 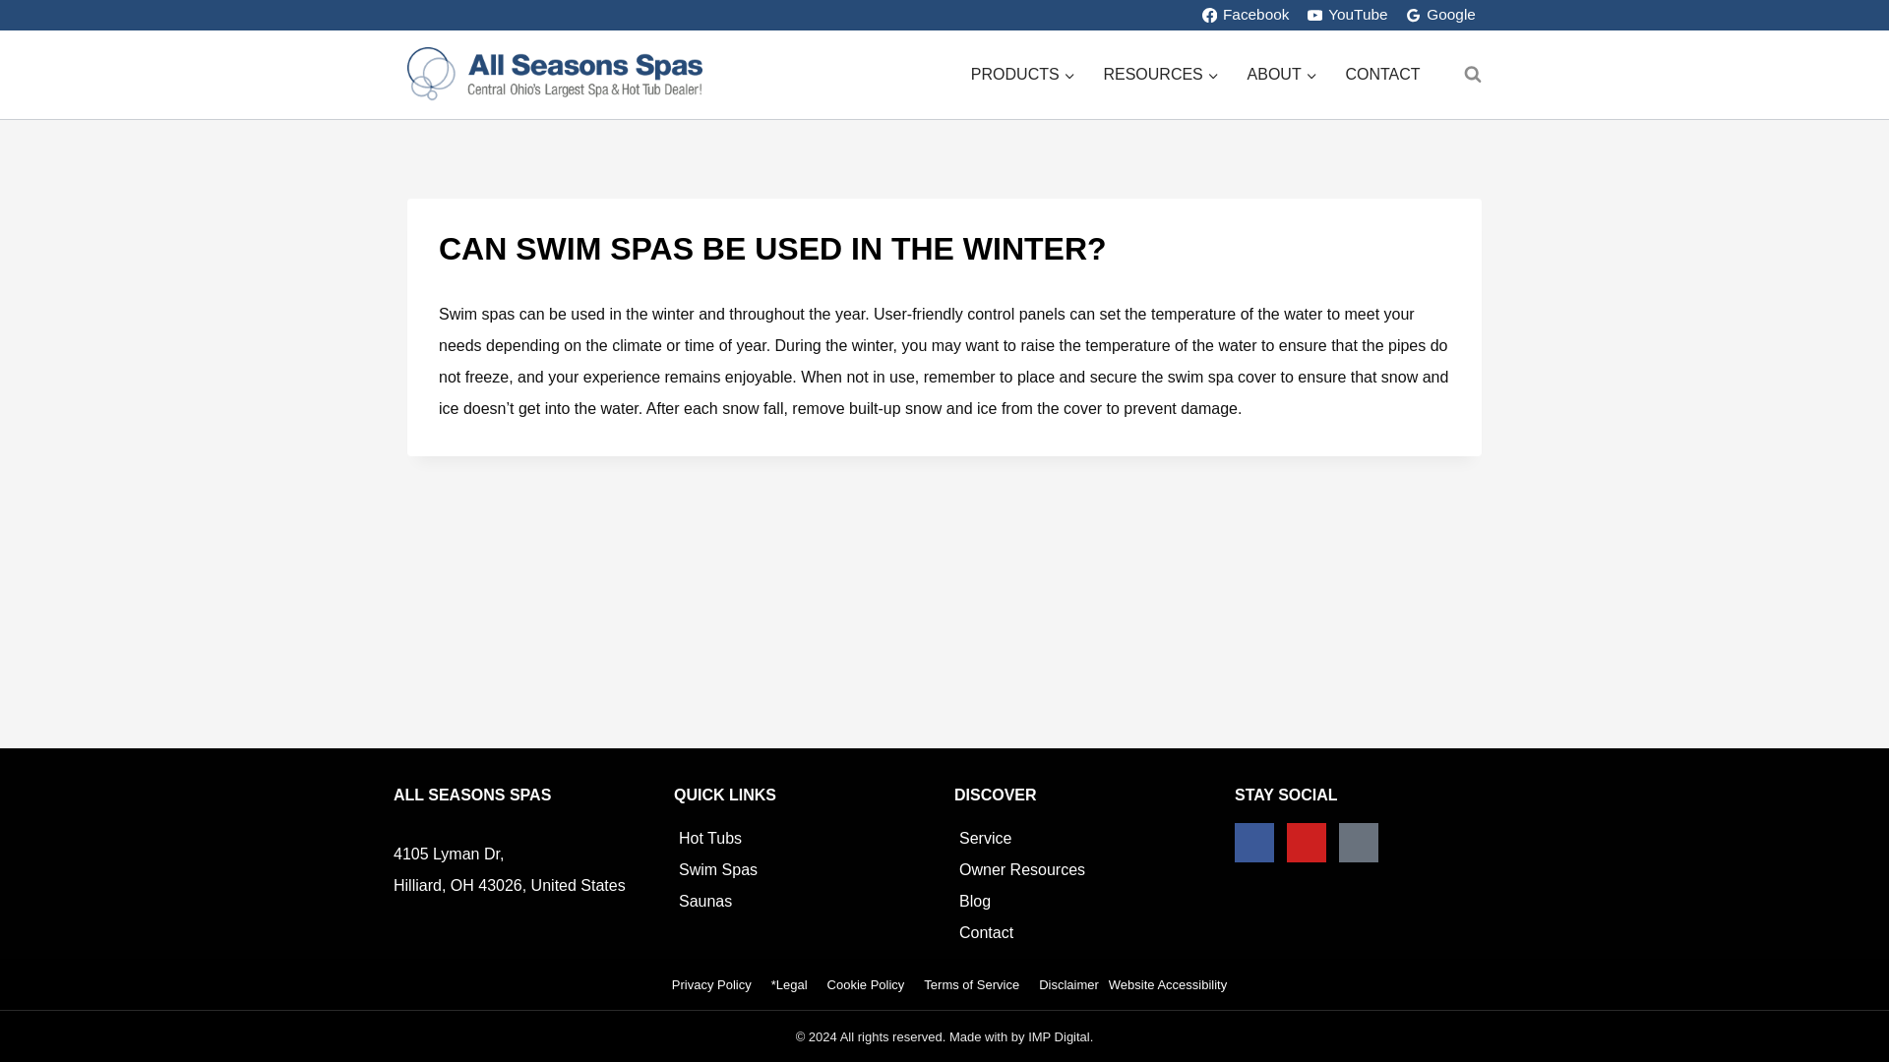 What do you see at coordinates (704, 901) in the screenshot?
I see `Saunas` at bounding box center [704, 901].